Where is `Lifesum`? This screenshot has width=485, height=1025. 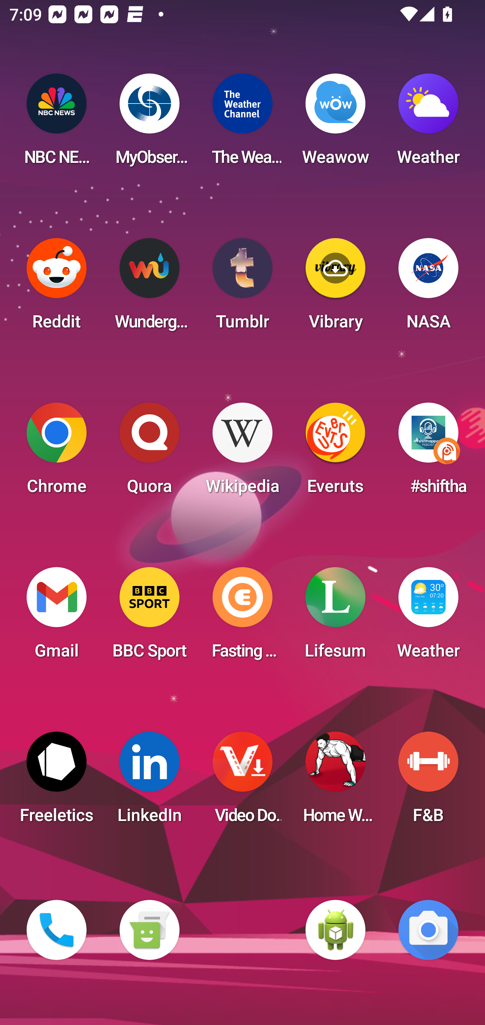
Lifesum is located at coordinates (335, 617).